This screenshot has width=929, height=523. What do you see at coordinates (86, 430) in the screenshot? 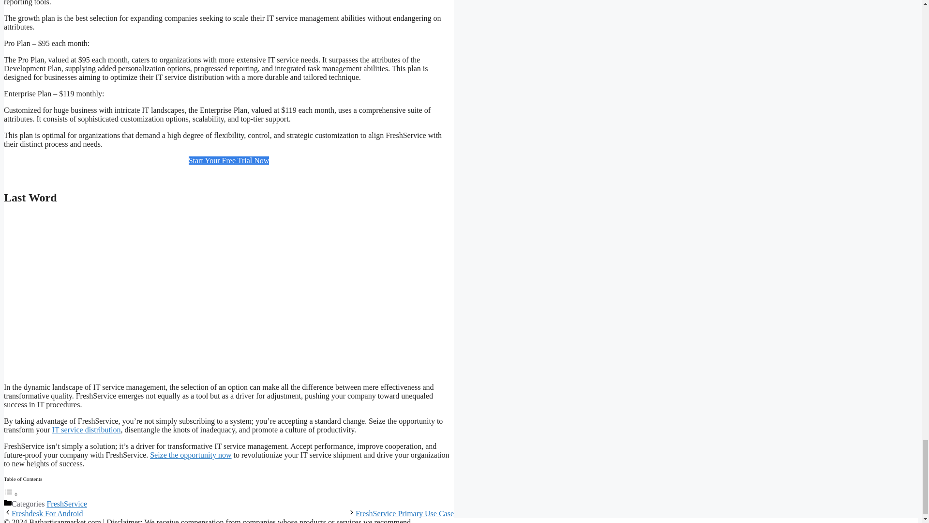
I see `IT service distribution` at bounding box center [86, 430].